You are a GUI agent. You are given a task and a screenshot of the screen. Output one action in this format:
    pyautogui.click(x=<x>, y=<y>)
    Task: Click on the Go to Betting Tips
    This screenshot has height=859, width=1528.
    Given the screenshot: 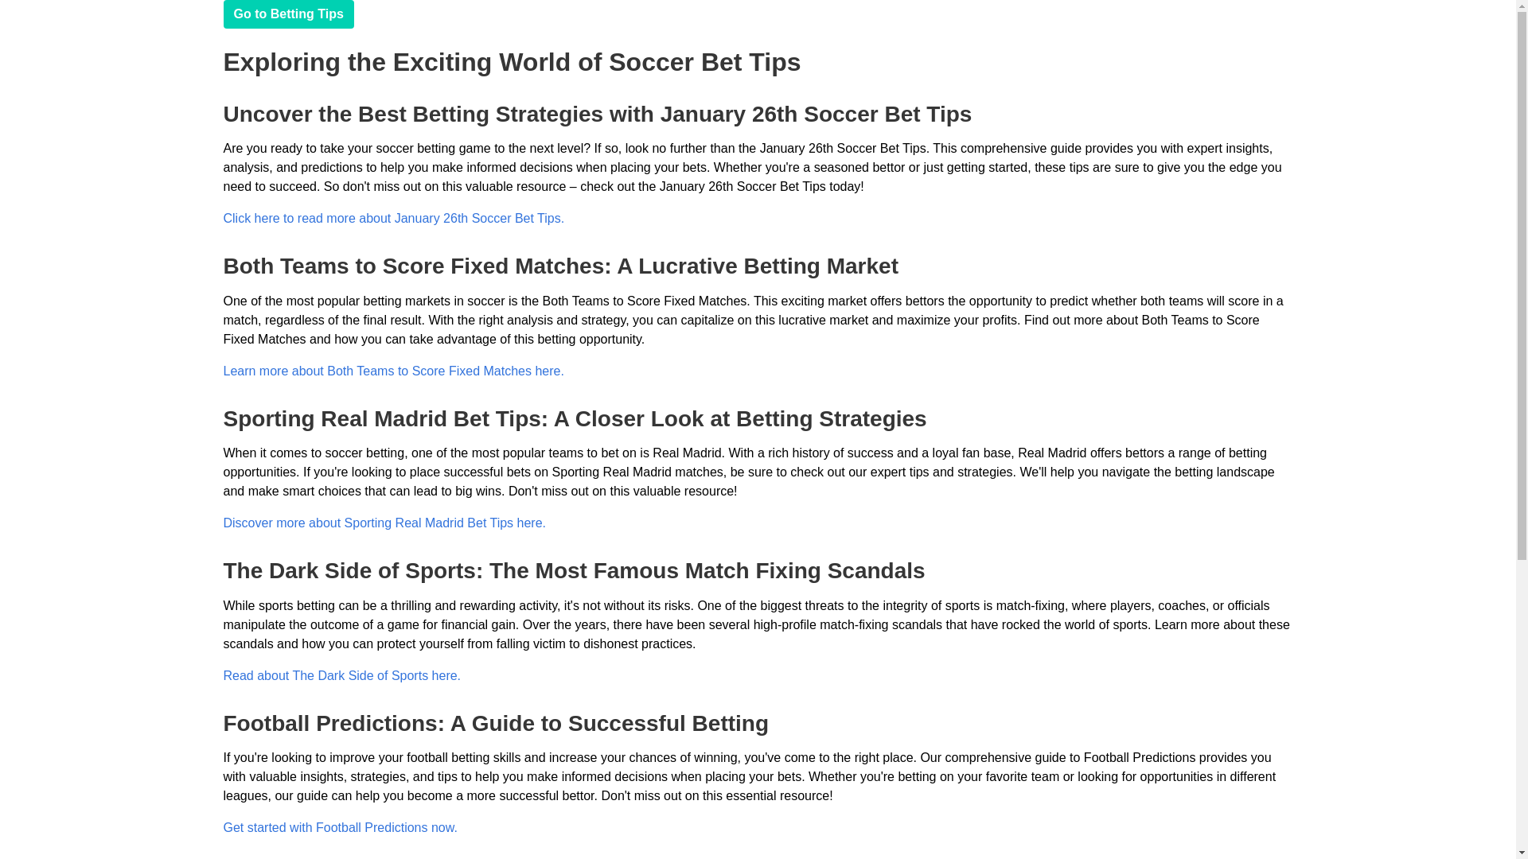 What is the action you would take?
    pyautogui.click(x=288, y=14)
    